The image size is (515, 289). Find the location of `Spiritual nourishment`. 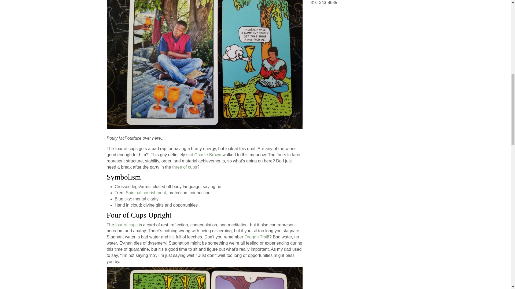

Spiritual nourishment is located at coordinates (146, 193).